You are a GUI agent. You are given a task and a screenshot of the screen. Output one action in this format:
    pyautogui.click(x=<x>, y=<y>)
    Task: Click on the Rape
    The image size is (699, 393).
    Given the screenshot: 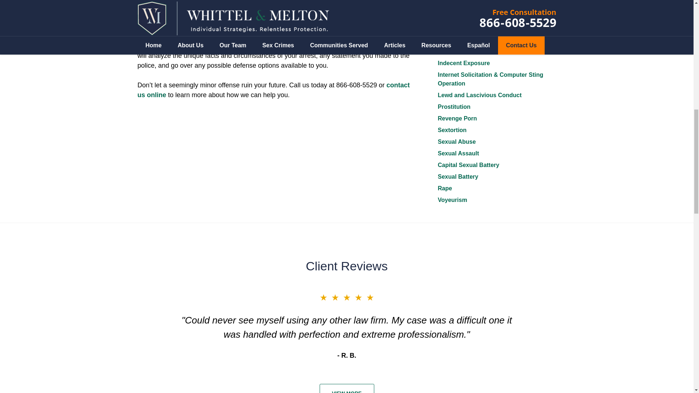 What is the action you would take?
    pyautogui.click(x=444, y=188)
    